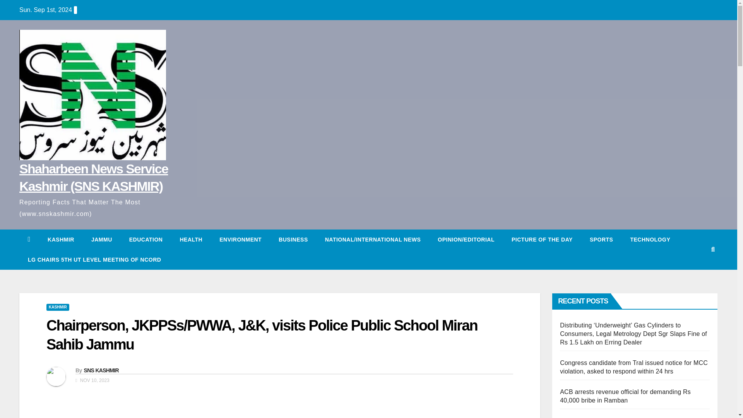 This screenshot has width=743, height=418. Describe the element at coordinates (241, 239) in the screenshot. I see `Environment` at that location.